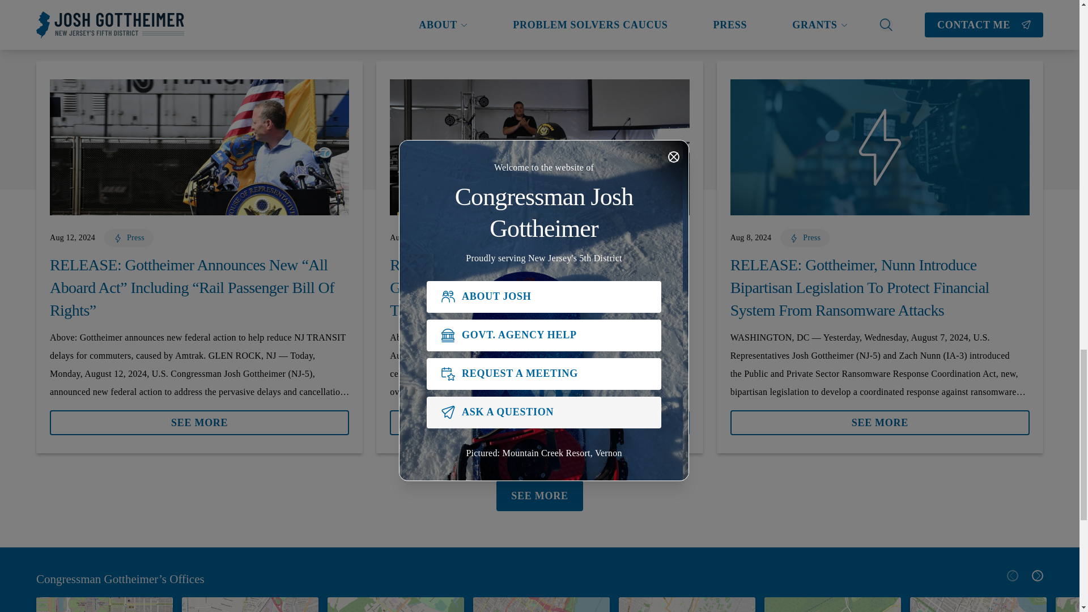 The image size is (1088, 612). Describe the element at coordinates (199, 418) in the screenshot. I see `SEE MORE` at that location.